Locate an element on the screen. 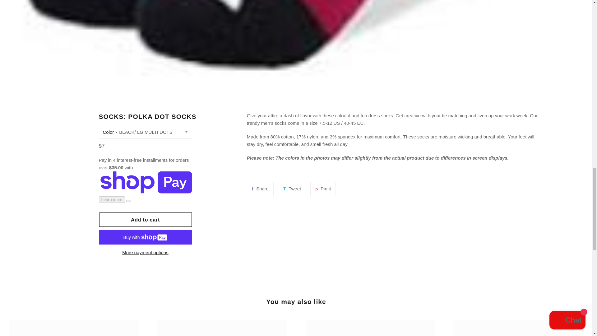 This screenshot has height=336, width=597. More payment options is located at coordinates (292, 189).